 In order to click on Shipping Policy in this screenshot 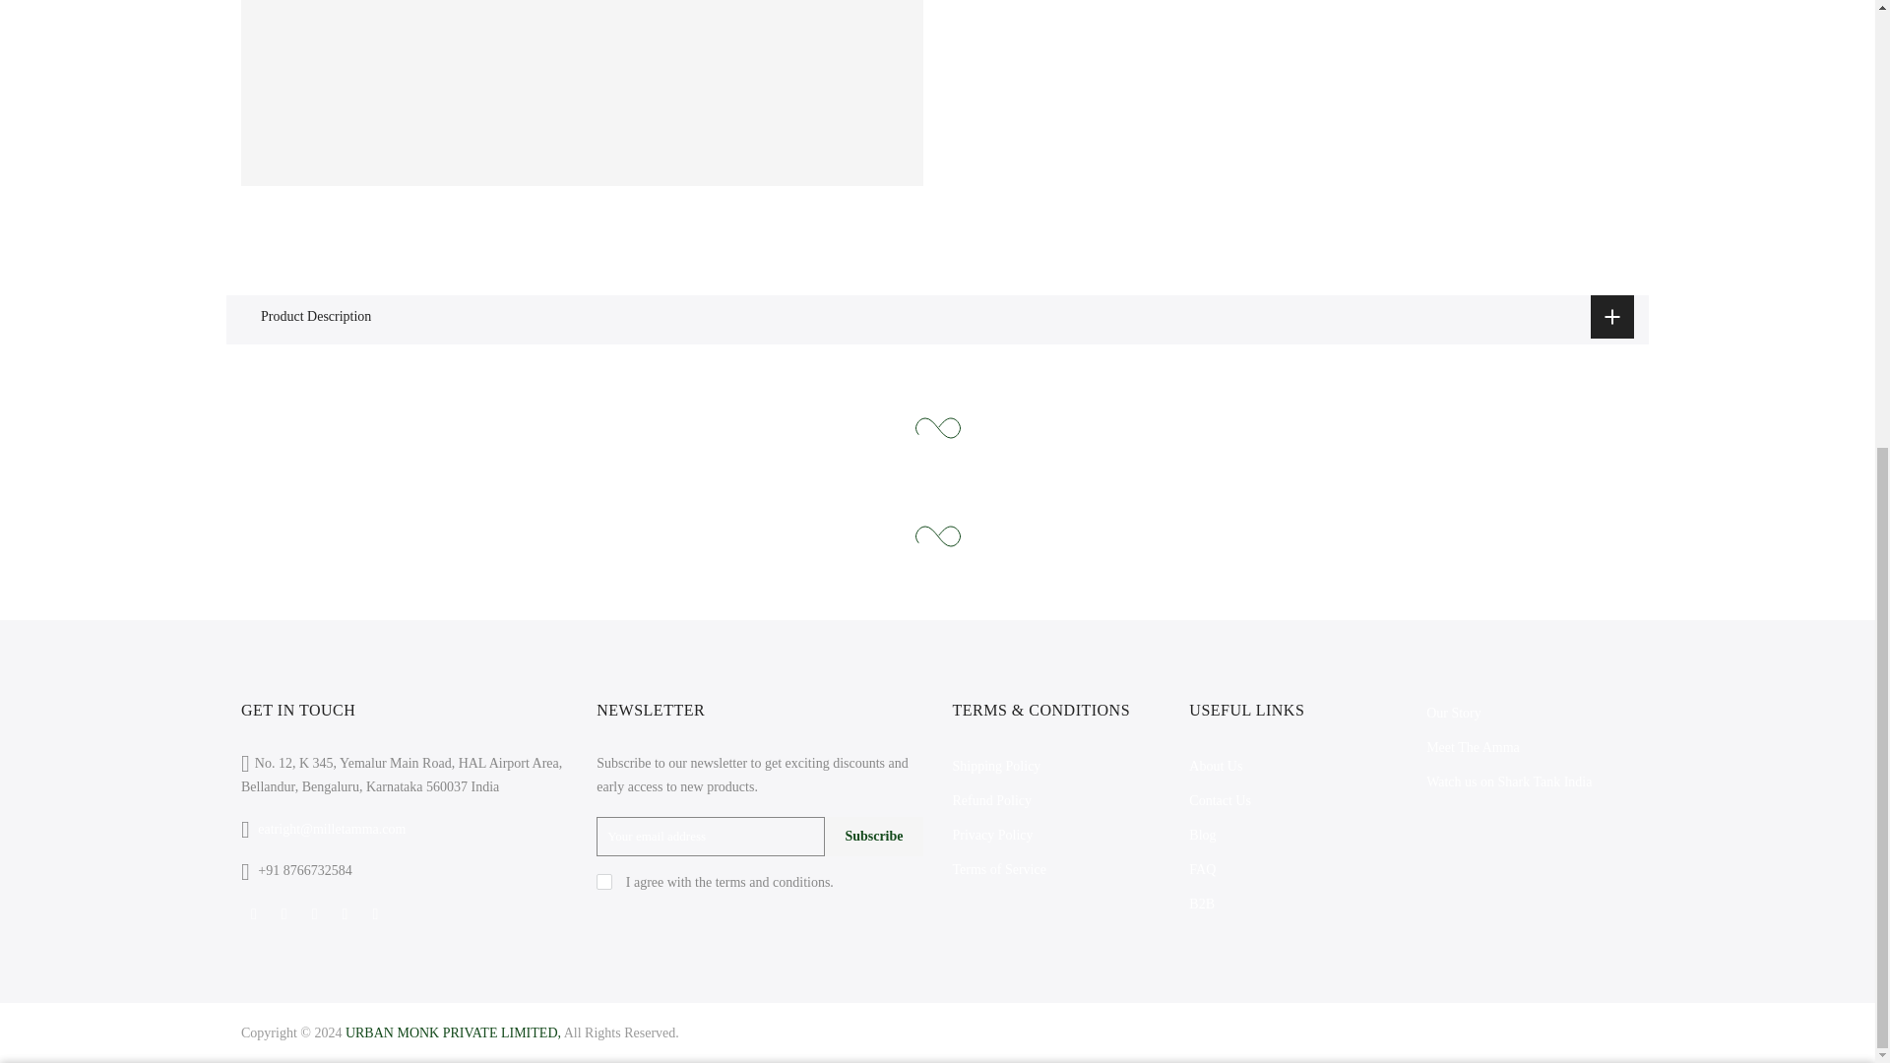, I will do `click(996, 766)`.